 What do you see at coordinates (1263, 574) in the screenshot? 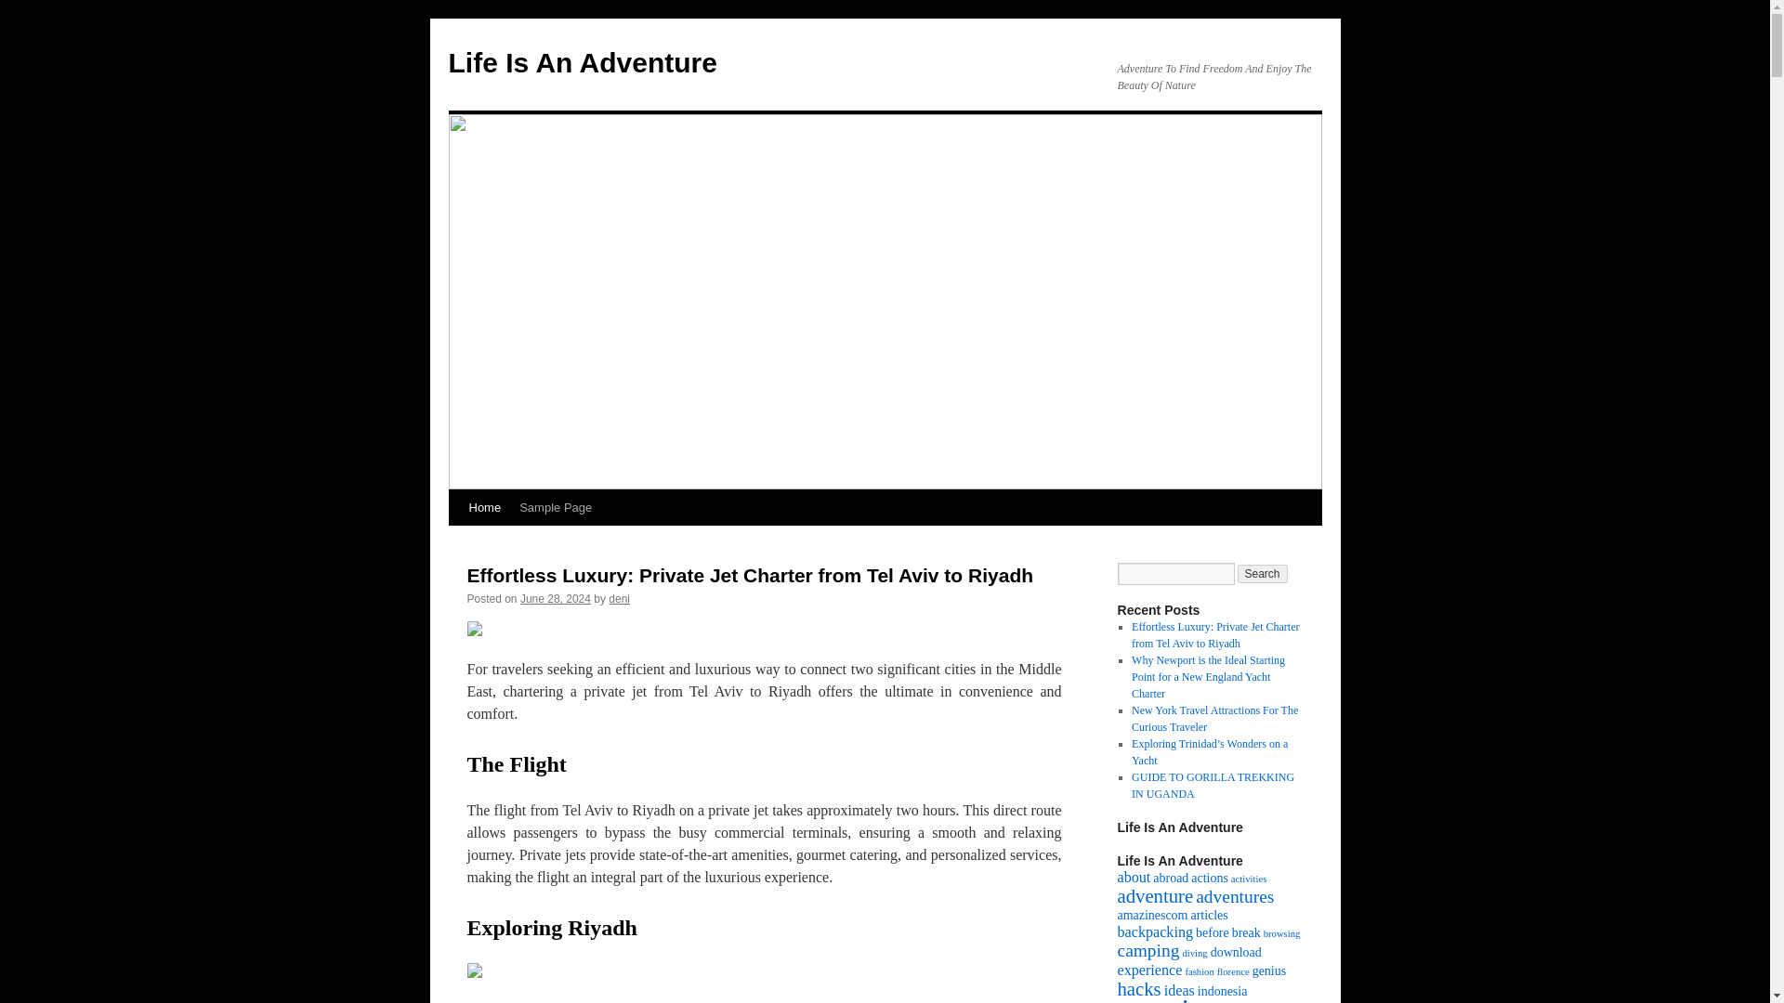
I see `Search` at bounding box center [1263, 574].